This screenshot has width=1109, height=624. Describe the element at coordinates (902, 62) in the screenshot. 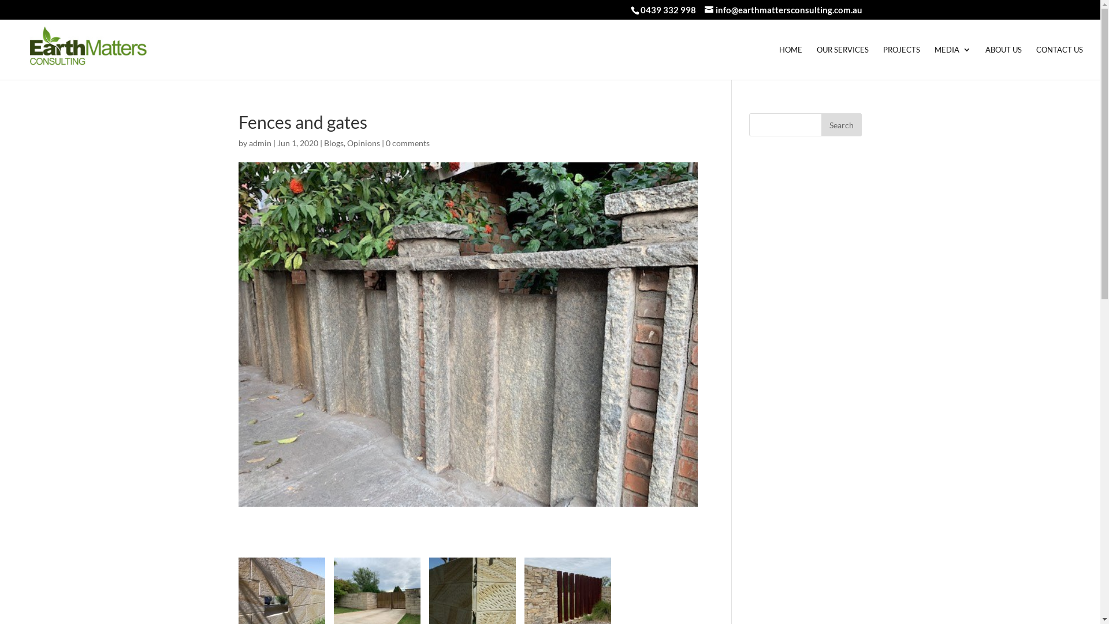

I see `PROJECTS` at that location.